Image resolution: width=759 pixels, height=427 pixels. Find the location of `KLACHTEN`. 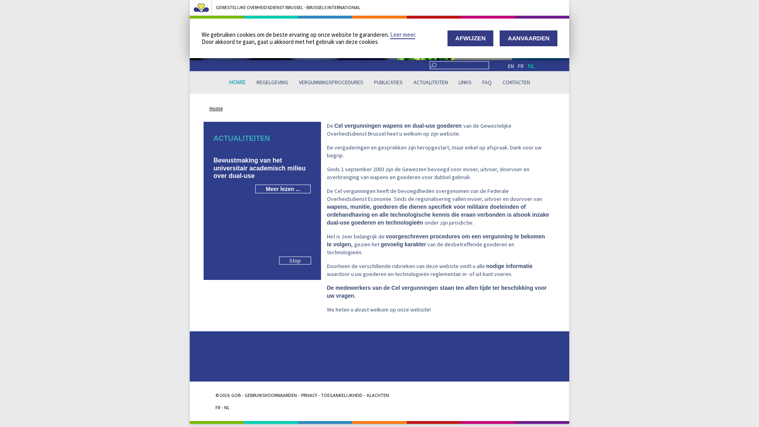

KLACHTEN is located at coordinates (378, 395).